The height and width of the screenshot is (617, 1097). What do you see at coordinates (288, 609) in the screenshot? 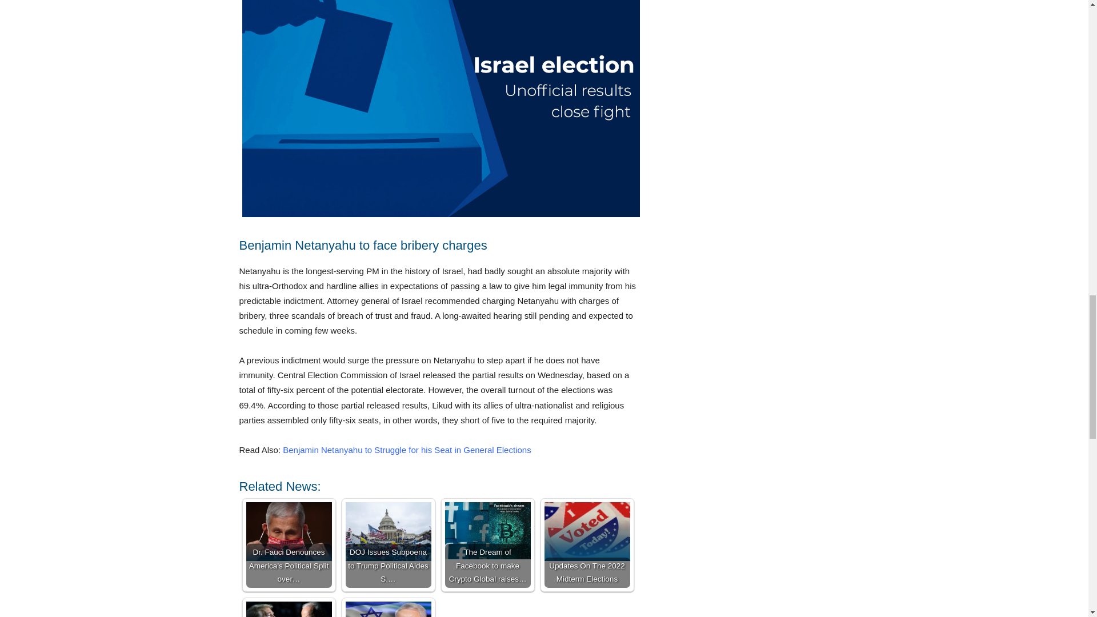
I see `Joe Biden took lead over Trump in 2020 Elections` at bounding box center [288, 609].